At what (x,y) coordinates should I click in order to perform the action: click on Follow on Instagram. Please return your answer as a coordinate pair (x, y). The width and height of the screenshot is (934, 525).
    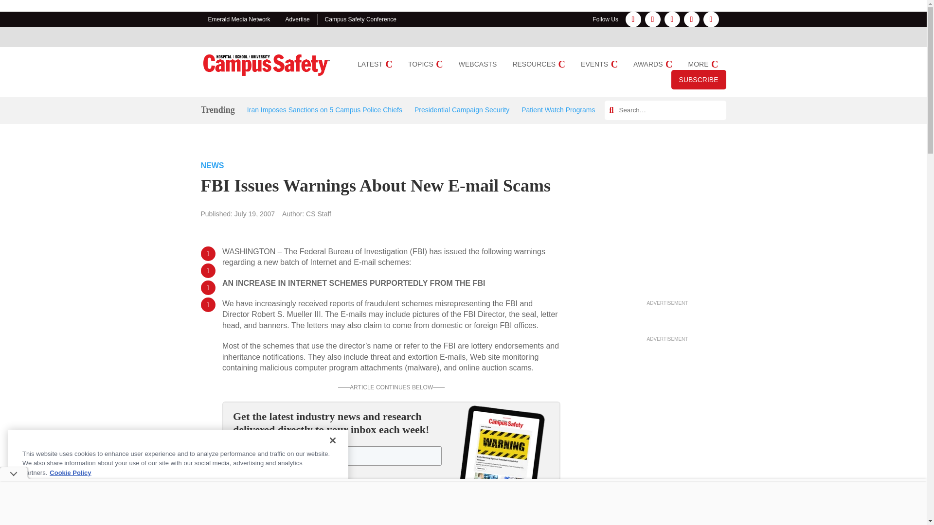
    Looking at the image, I should click on (653, 19).